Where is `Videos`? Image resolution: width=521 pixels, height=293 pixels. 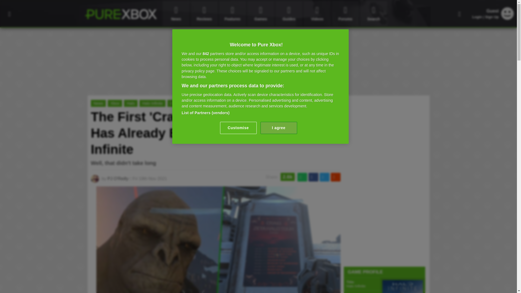 Videos is located at coordinates (317, 14).